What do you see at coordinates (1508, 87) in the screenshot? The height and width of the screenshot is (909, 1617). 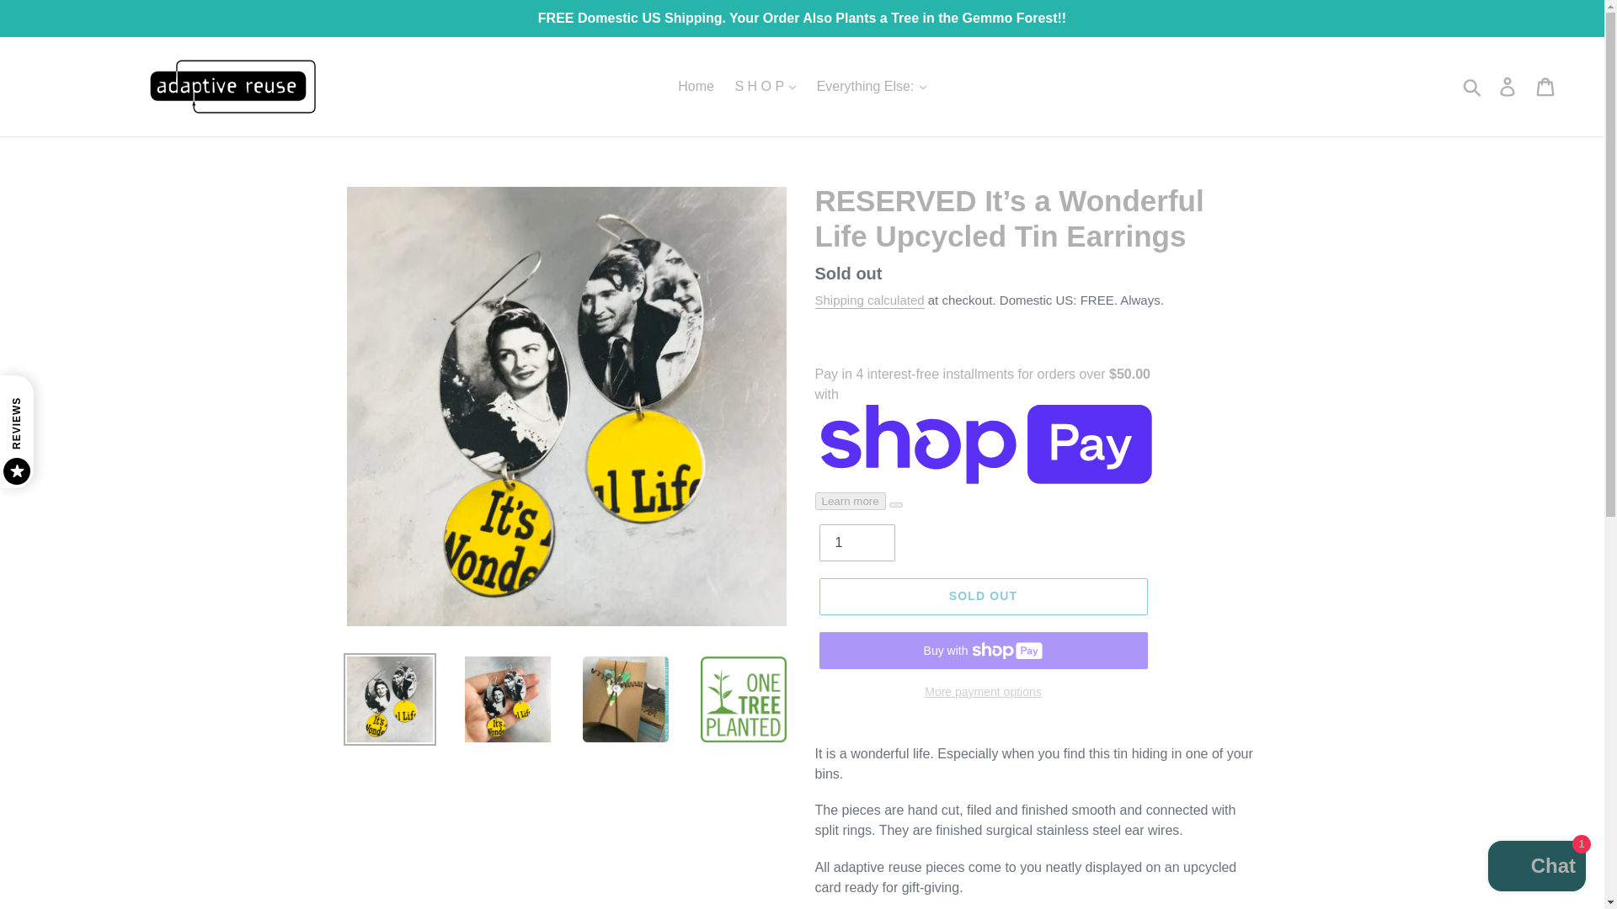 I see `Log in` at bounding box center [1508, 87].